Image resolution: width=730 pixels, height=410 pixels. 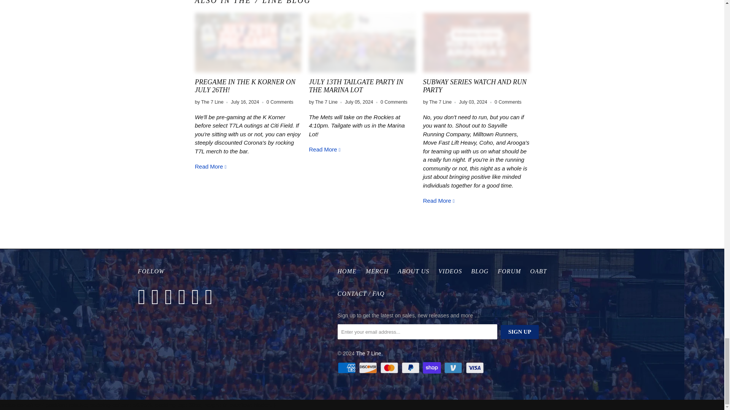 What do you see at coordinates (439, 200) in the screenshot?
I see `Subway Series Watch and Run Party` at bounding box center [439, 200].